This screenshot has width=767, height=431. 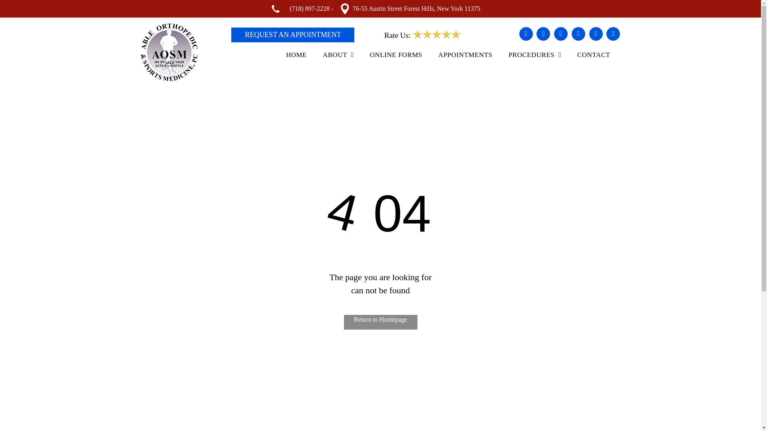 I want to click on Return to Homepage, so click(x=380, y=322).